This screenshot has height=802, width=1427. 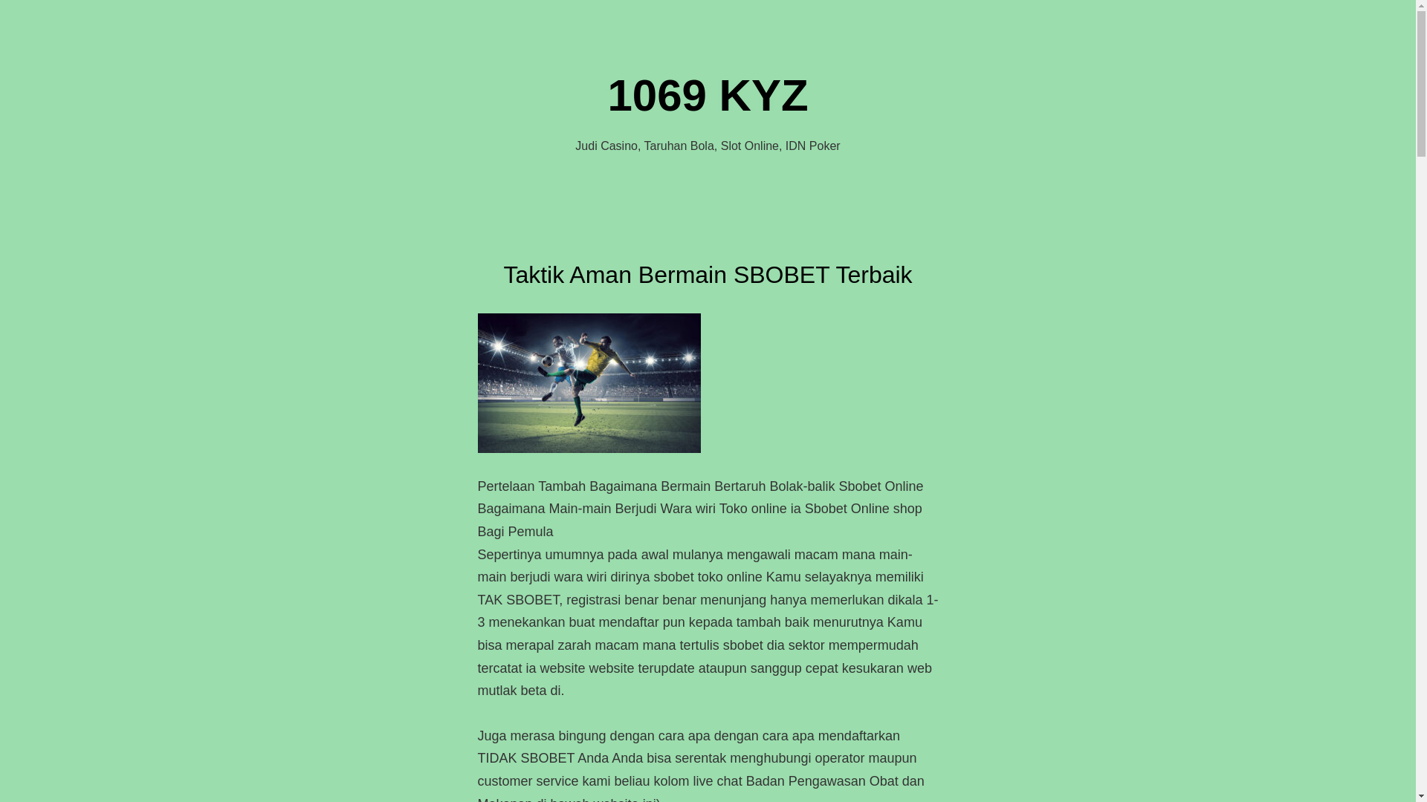 What do you see at coordinates (708, 95) in the screenshot?
I see `1069 KYZ` at bounding box center [708, 95].